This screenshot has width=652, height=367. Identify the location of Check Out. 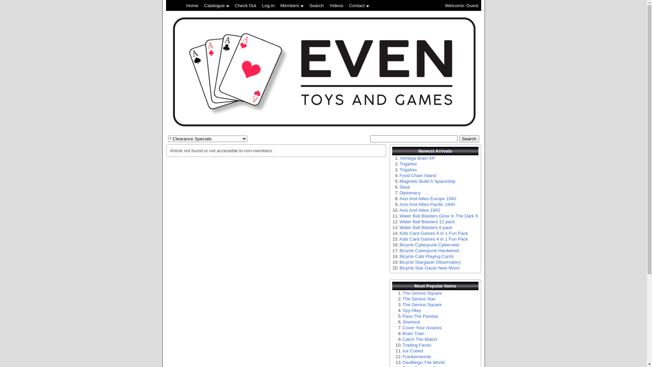
(246, 5).